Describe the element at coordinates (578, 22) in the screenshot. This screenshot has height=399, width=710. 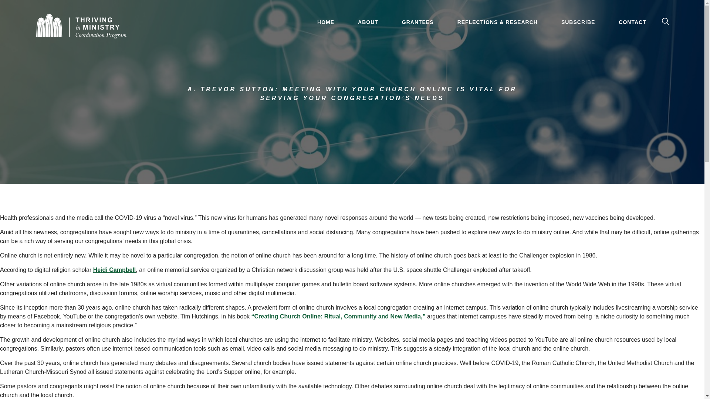
I see `SUBSCRIBE` at that location.